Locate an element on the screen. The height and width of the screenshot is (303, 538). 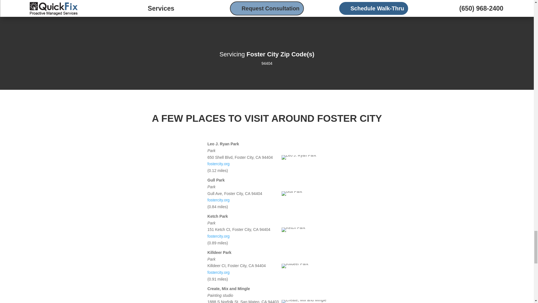
fostercity.org is located at coordinates (218, 236).